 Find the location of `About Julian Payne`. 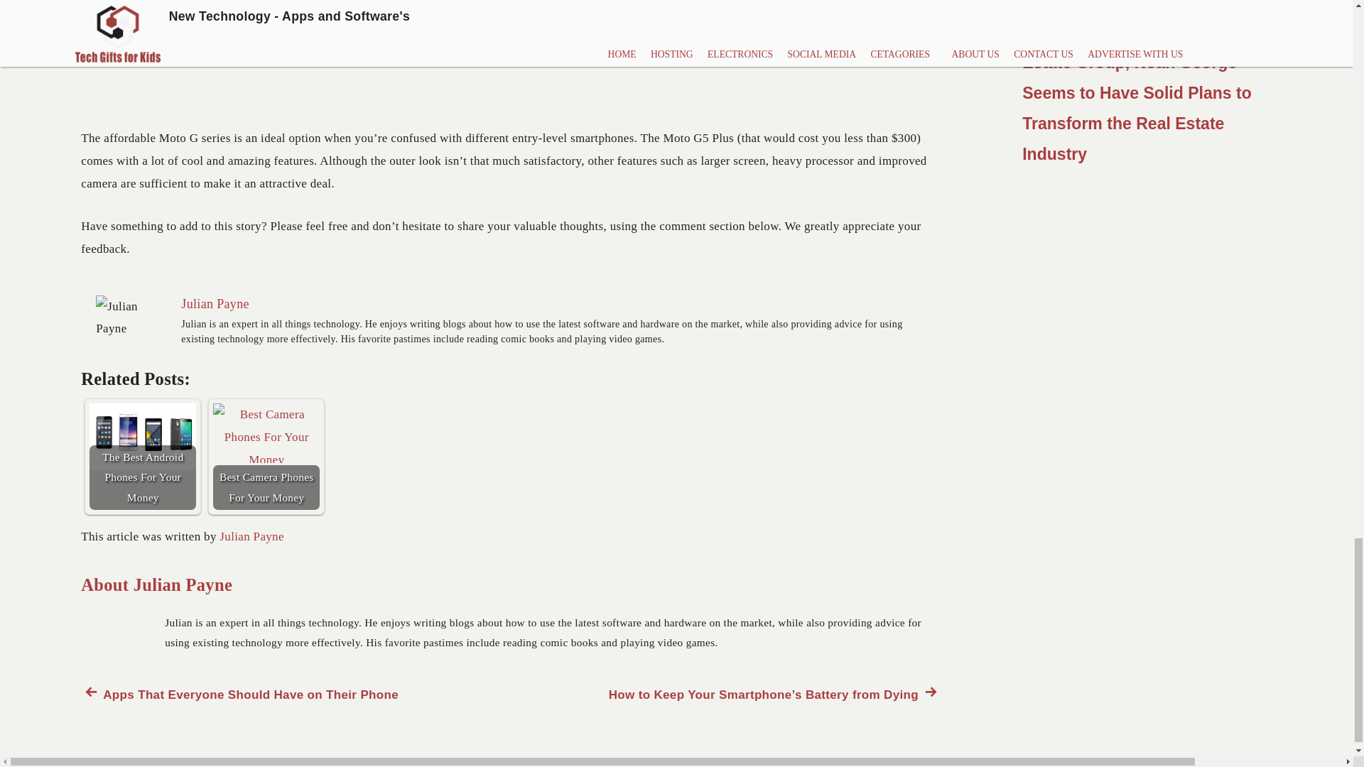

About Julian Payne is located at coordinates (143, 437).